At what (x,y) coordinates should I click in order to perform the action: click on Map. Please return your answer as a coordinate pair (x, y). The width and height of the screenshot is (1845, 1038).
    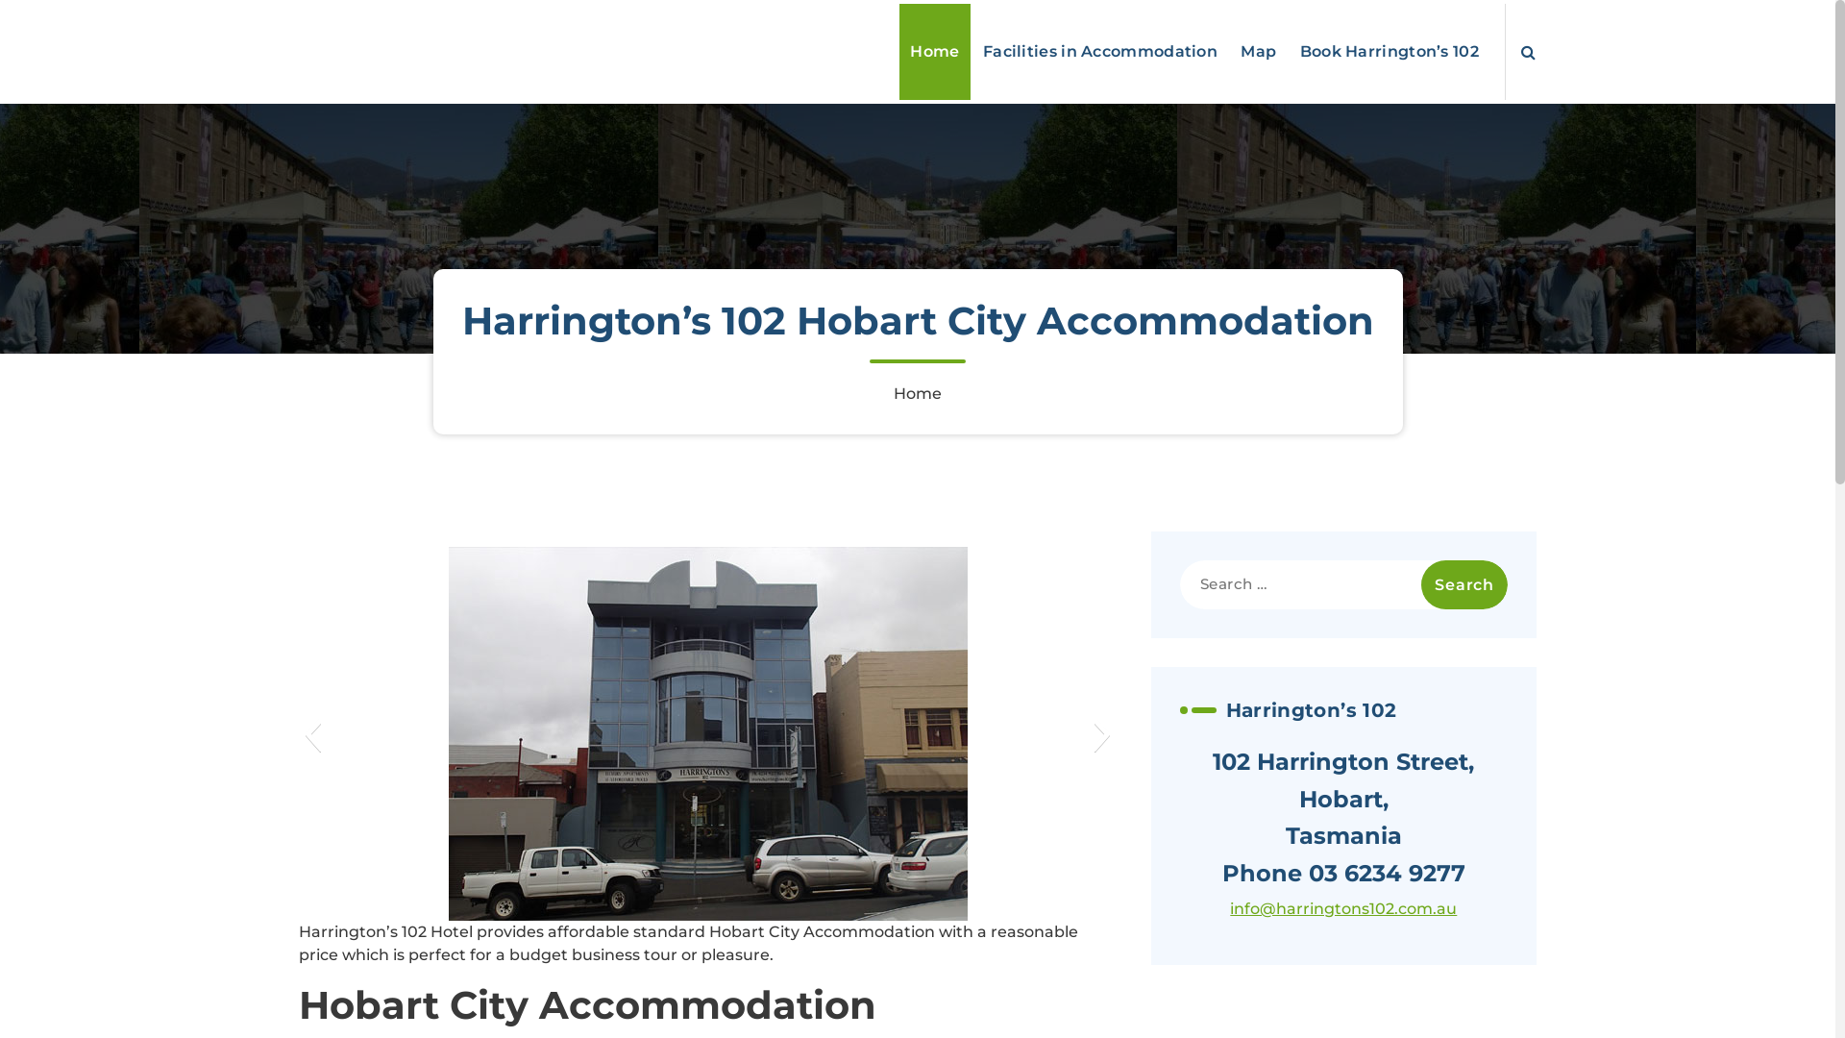
    Looking at the image, I should click on (1259, 52).